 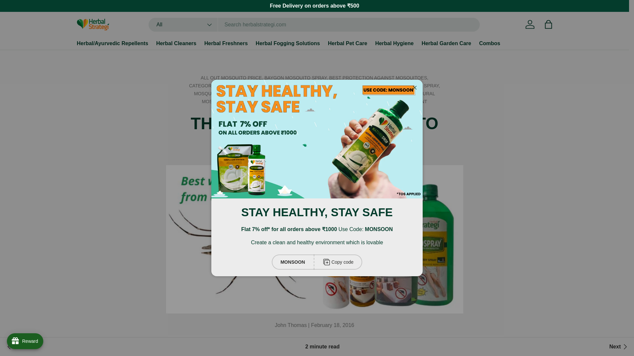 I want to click on INSECT REPELLENT,, so click(x=359, y=85).